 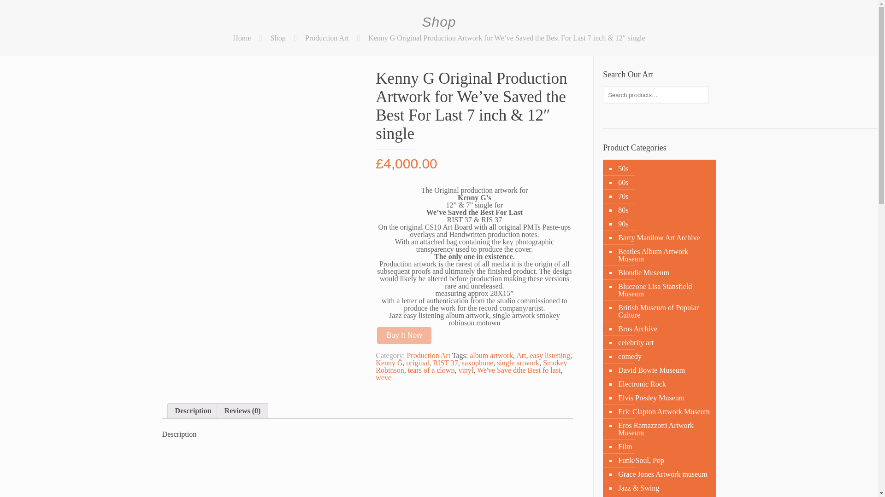 What do you see at coordinates (404, 335) in the screenshot?
I see `Buy It Now` at bounding box center [404, 335].